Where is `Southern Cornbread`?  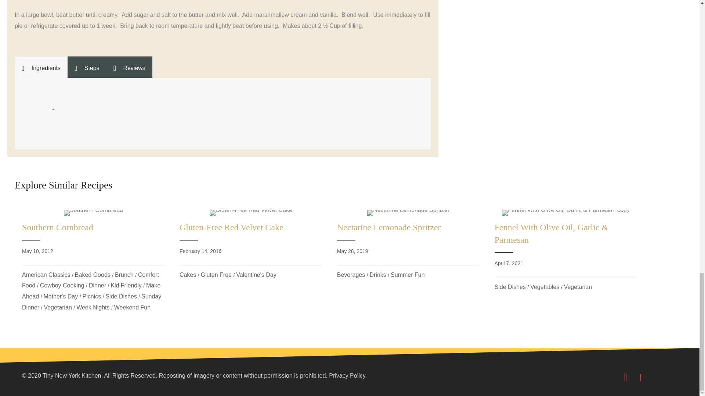
Southern Cornbread is located at coordinates (93, 213).